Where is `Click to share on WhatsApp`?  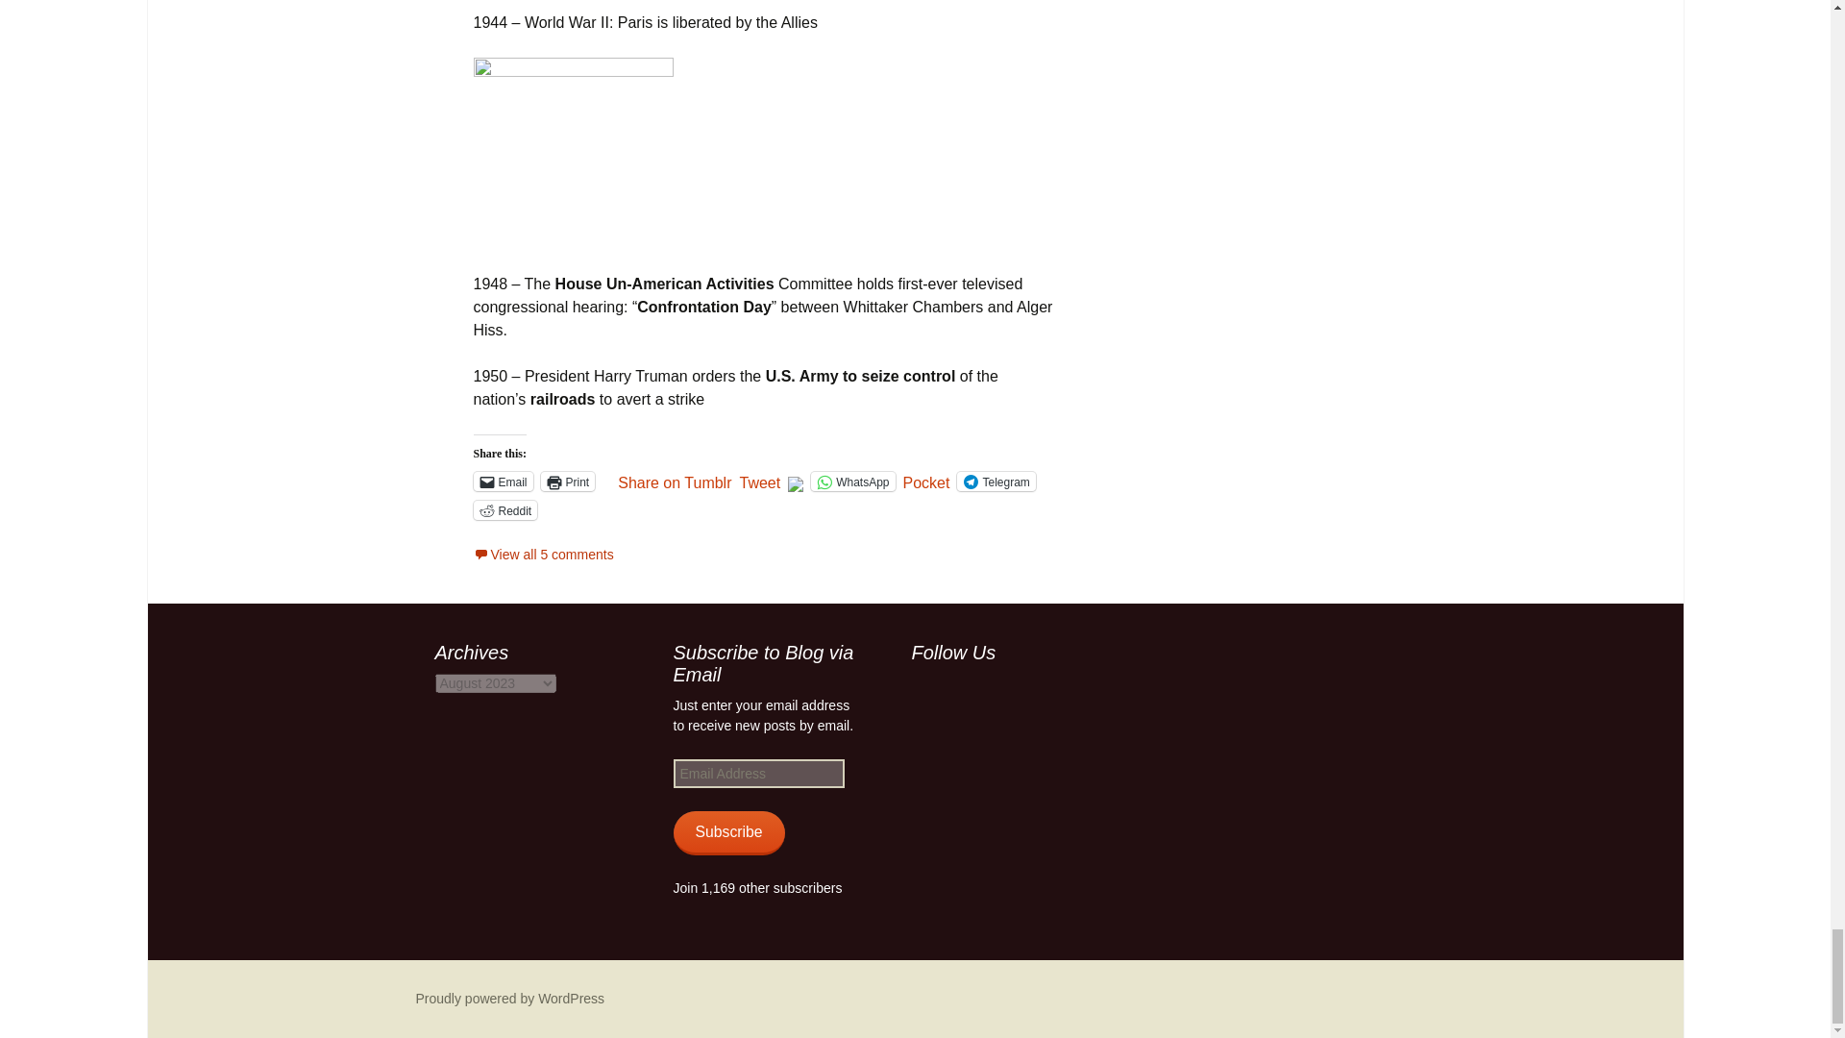 Click to share on WhatsApp is located at coordinates (853, 481).